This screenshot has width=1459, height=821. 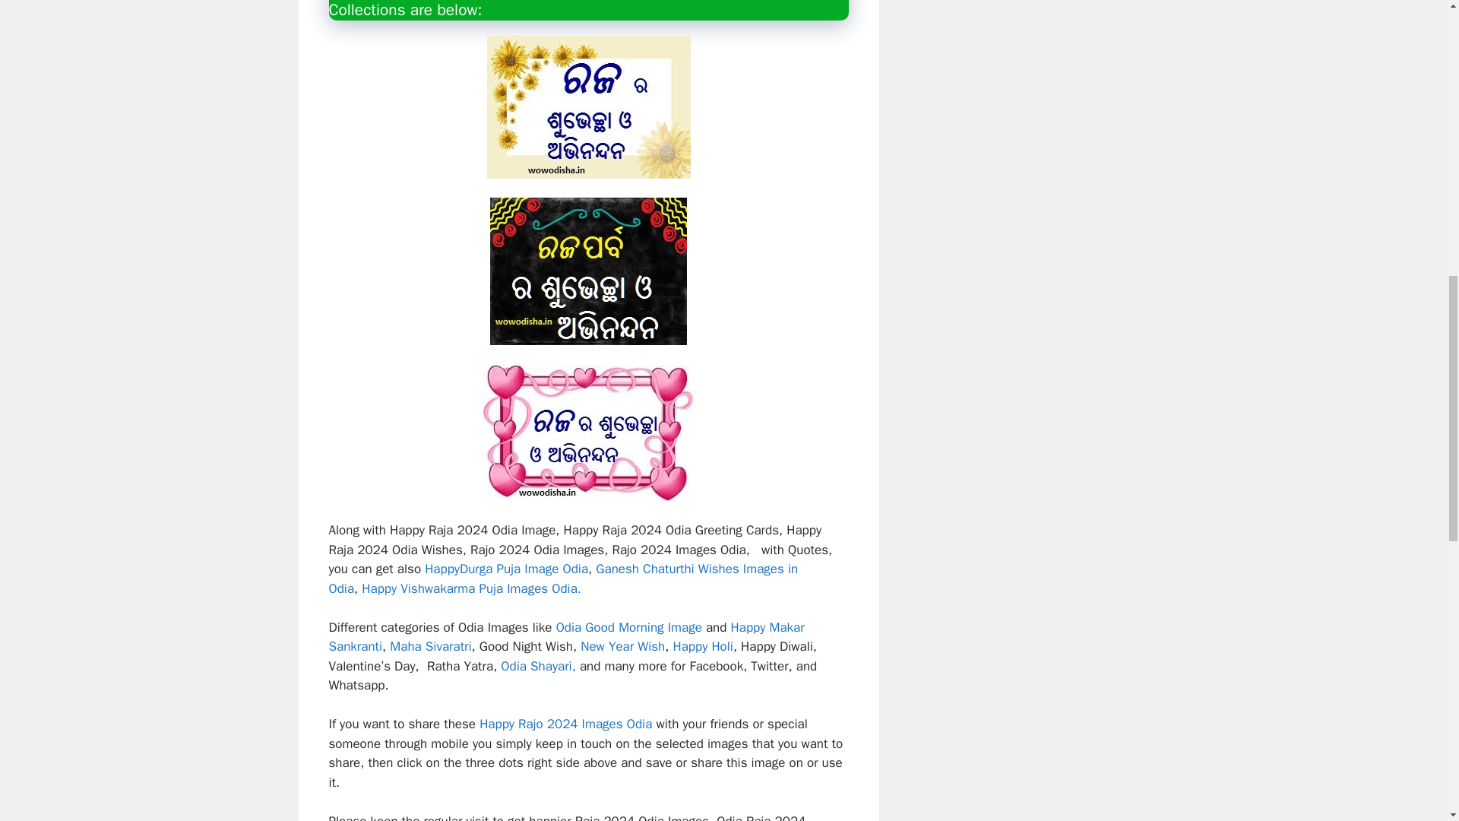 What do you see at coordinates (471, 588) in the screenshot?
I see `Happy Vishwakarma Puja Images Odia.` at bounding box center [471, 588].